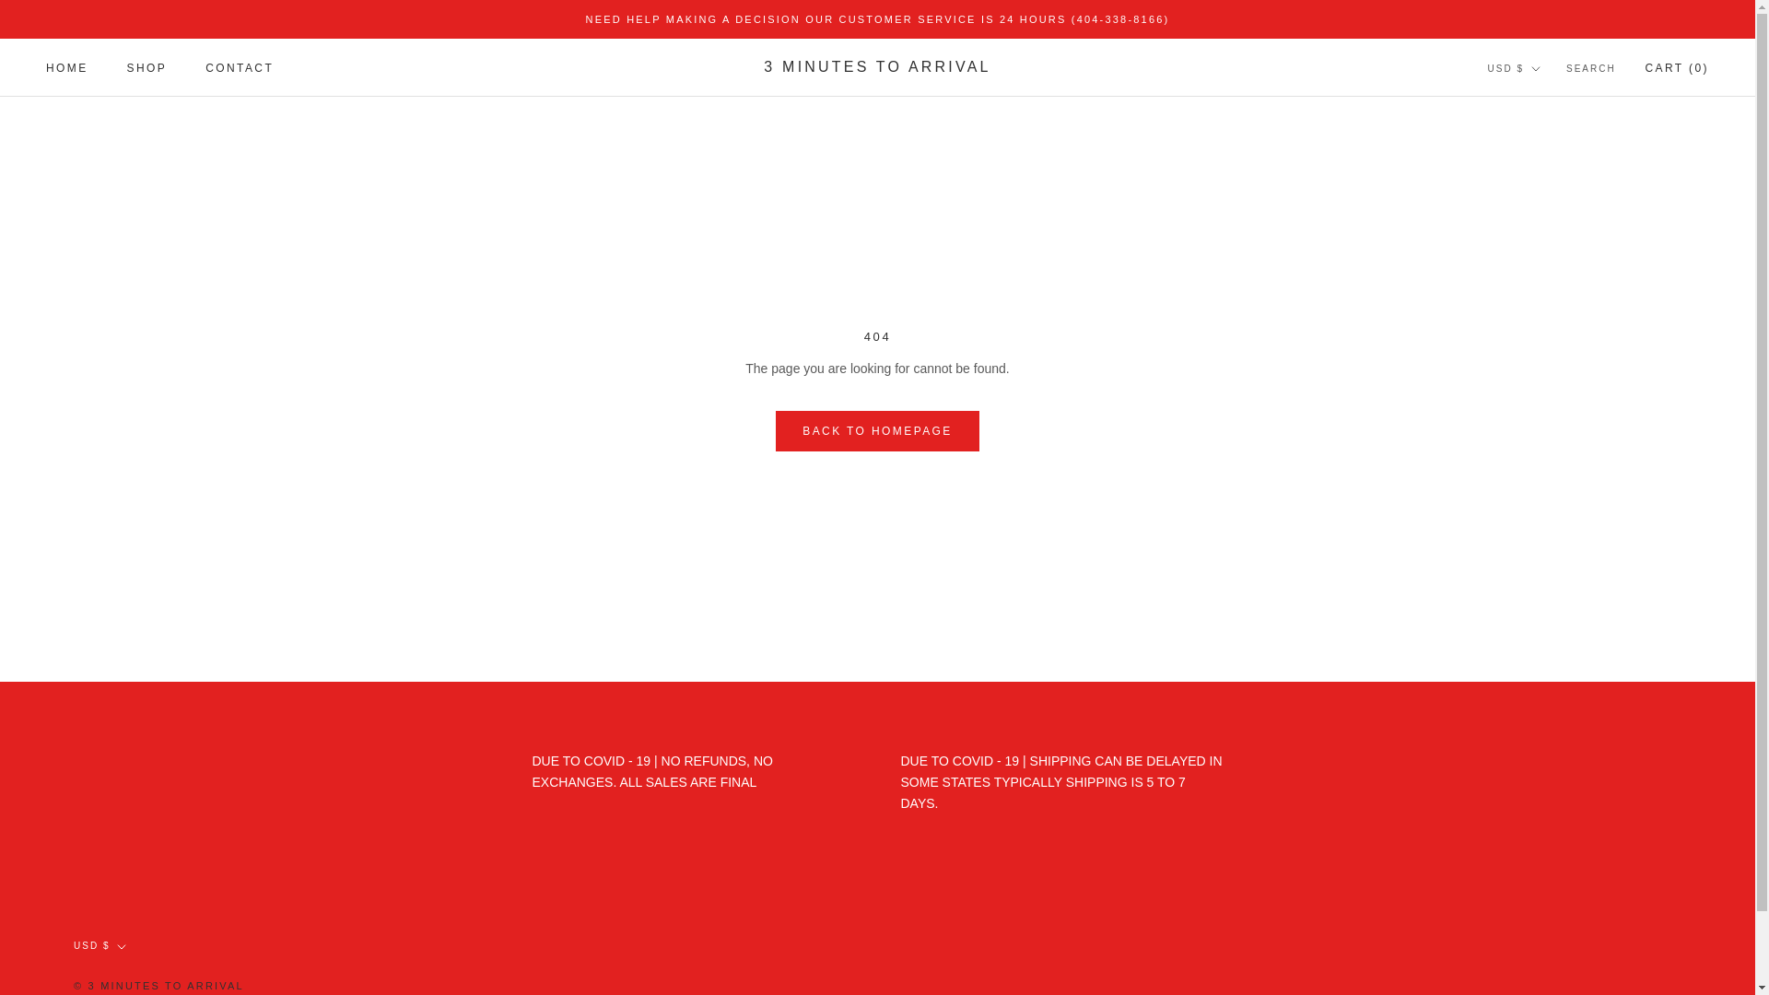 Image resolution: width=1769 pixels, height=995 pixels. What do you see at coordinates (1515, 70) in the screenshot?
I see `USD $` at bounding box center [1515, 70].